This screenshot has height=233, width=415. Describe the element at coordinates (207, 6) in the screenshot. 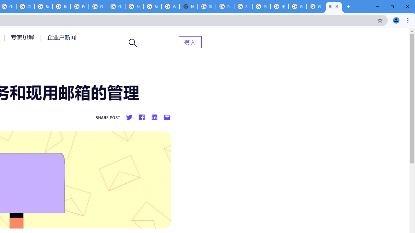

I see `Sign in - Google Accounts` at that location.